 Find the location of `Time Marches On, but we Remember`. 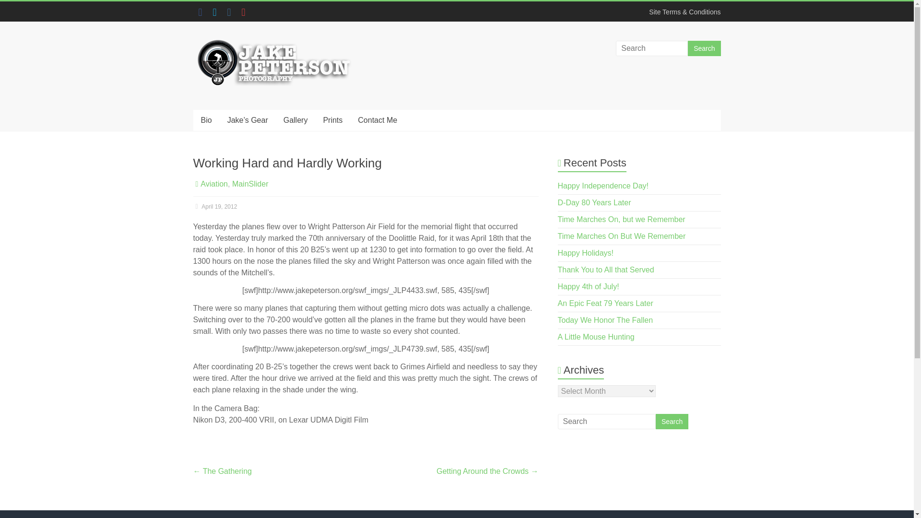

Time Marches On, but we Remember is located at coordinates (622, 219).